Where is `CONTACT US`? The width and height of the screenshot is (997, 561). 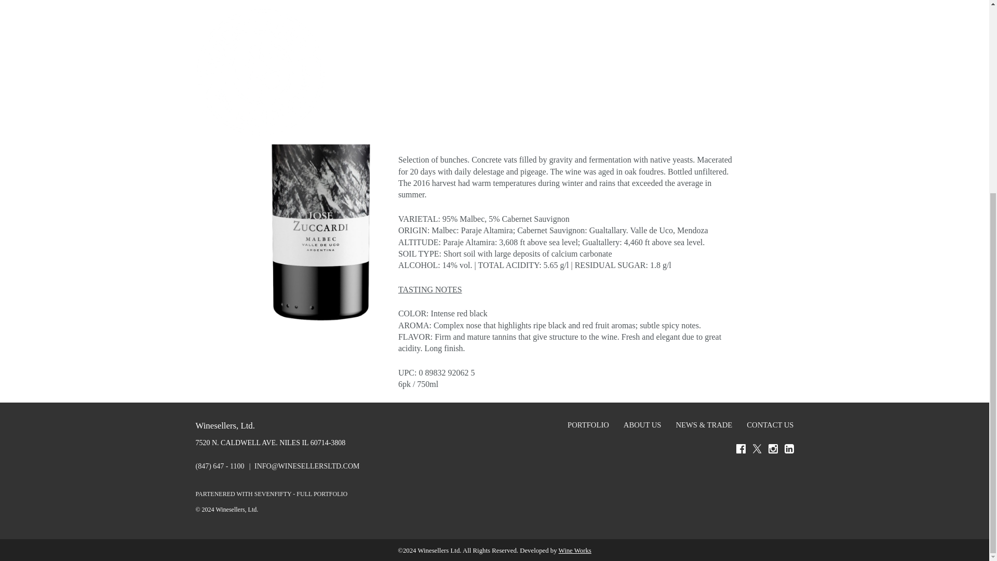
CONTACT US is located at coordinates (768, 425).